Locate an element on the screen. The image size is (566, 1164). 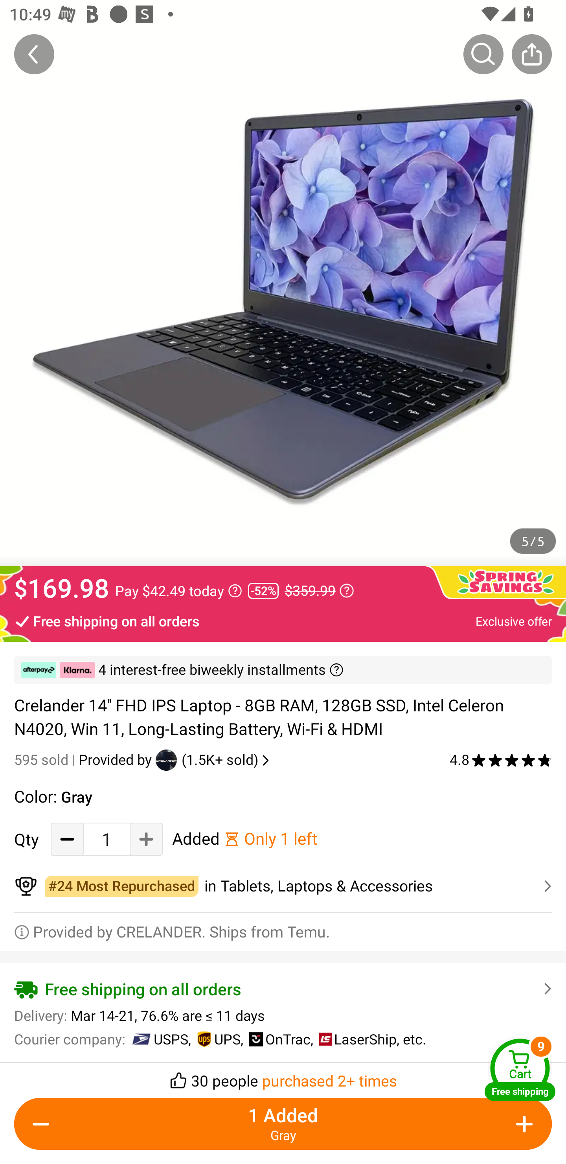
Decrease Quantity Button is located at coordinates (44, 1124).